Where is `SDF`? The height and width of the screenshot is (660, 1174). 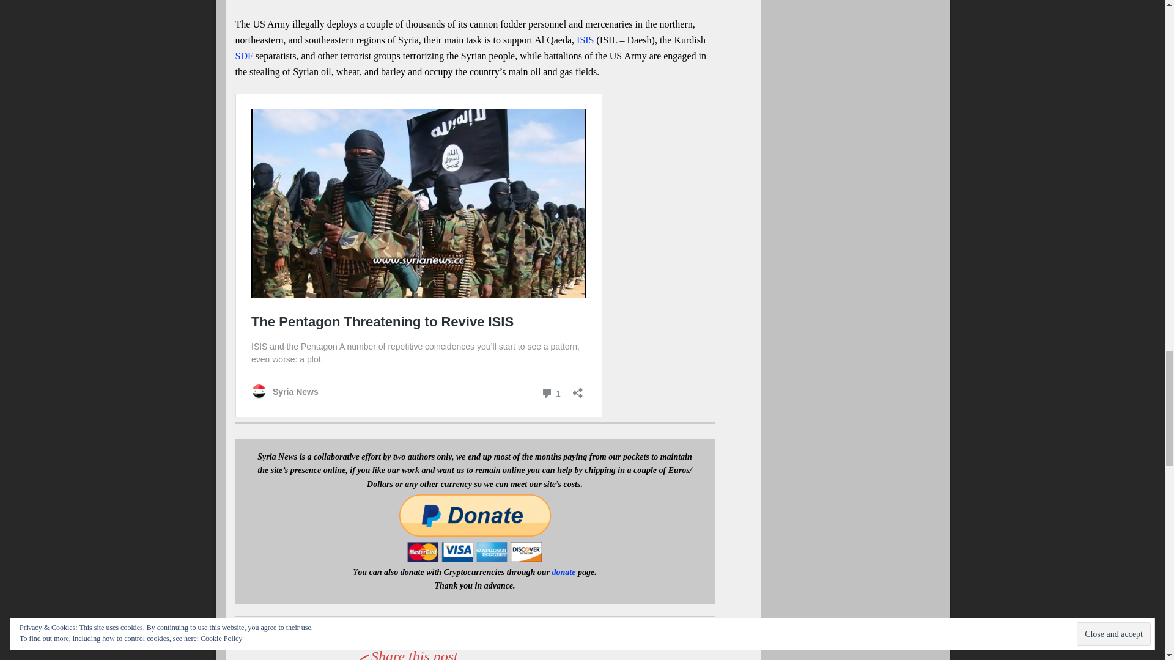 SDF is located at coordinates (243, 56).